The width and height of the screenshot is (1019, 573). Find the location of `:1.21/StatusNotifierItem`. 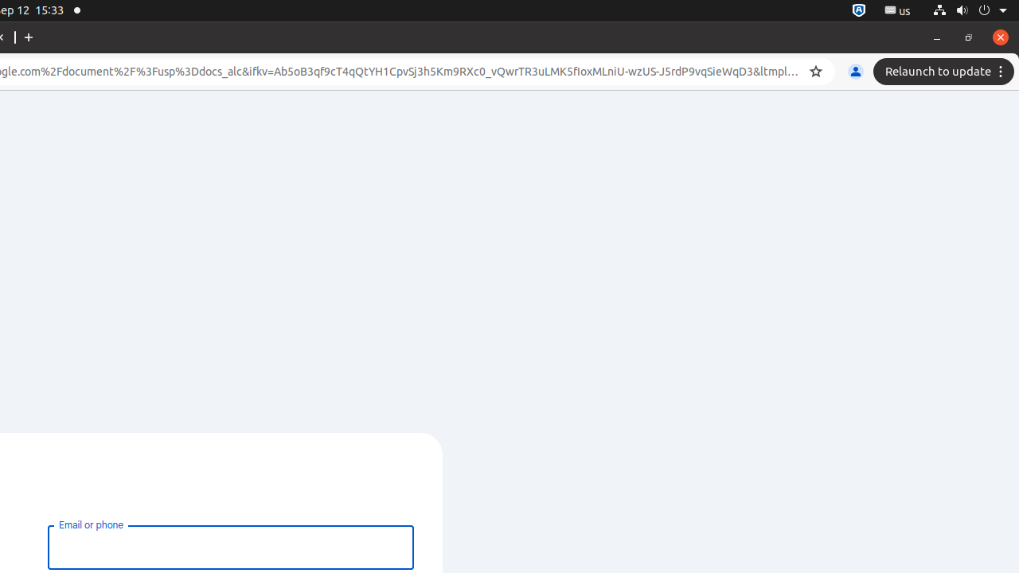

:1.21/StatusNotifierItem is located at coordinates (898, 11).